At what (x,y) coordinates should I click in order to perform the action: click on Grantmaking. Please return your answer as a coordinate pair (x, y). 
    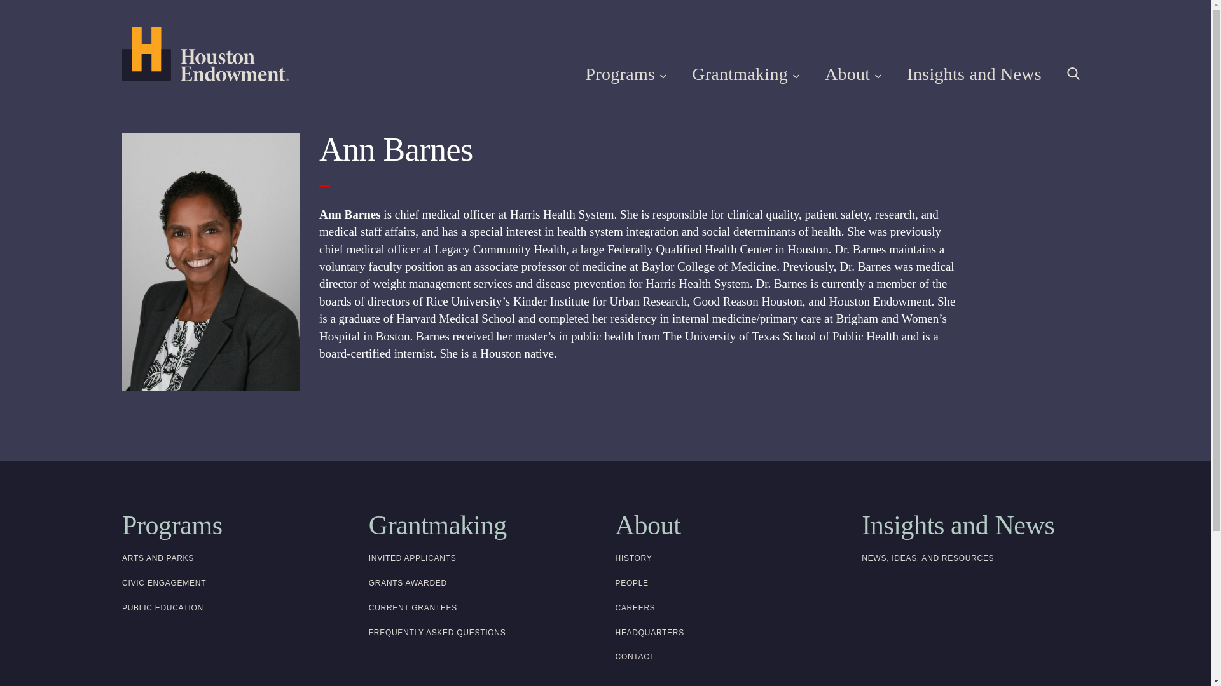
    Looking at the image, I should click on (482, 525).